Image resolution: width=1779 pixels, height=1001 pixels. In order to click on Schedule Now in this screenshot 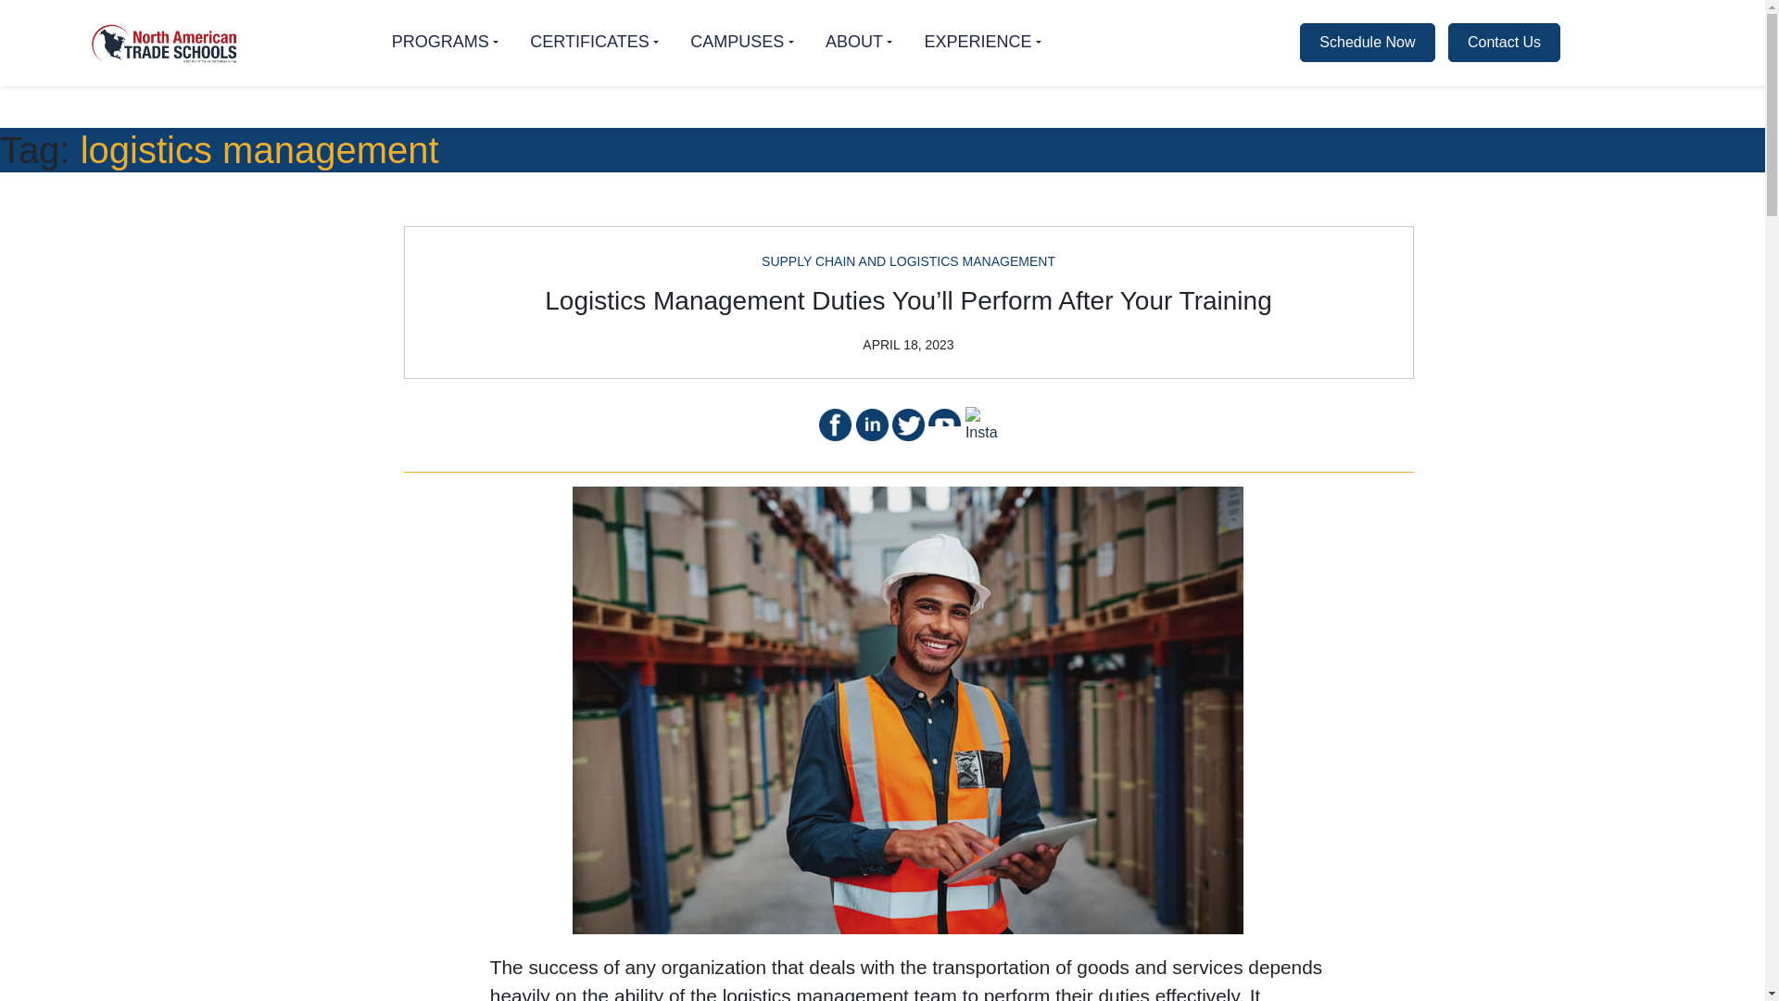, I will do `click(1367, 41)`.